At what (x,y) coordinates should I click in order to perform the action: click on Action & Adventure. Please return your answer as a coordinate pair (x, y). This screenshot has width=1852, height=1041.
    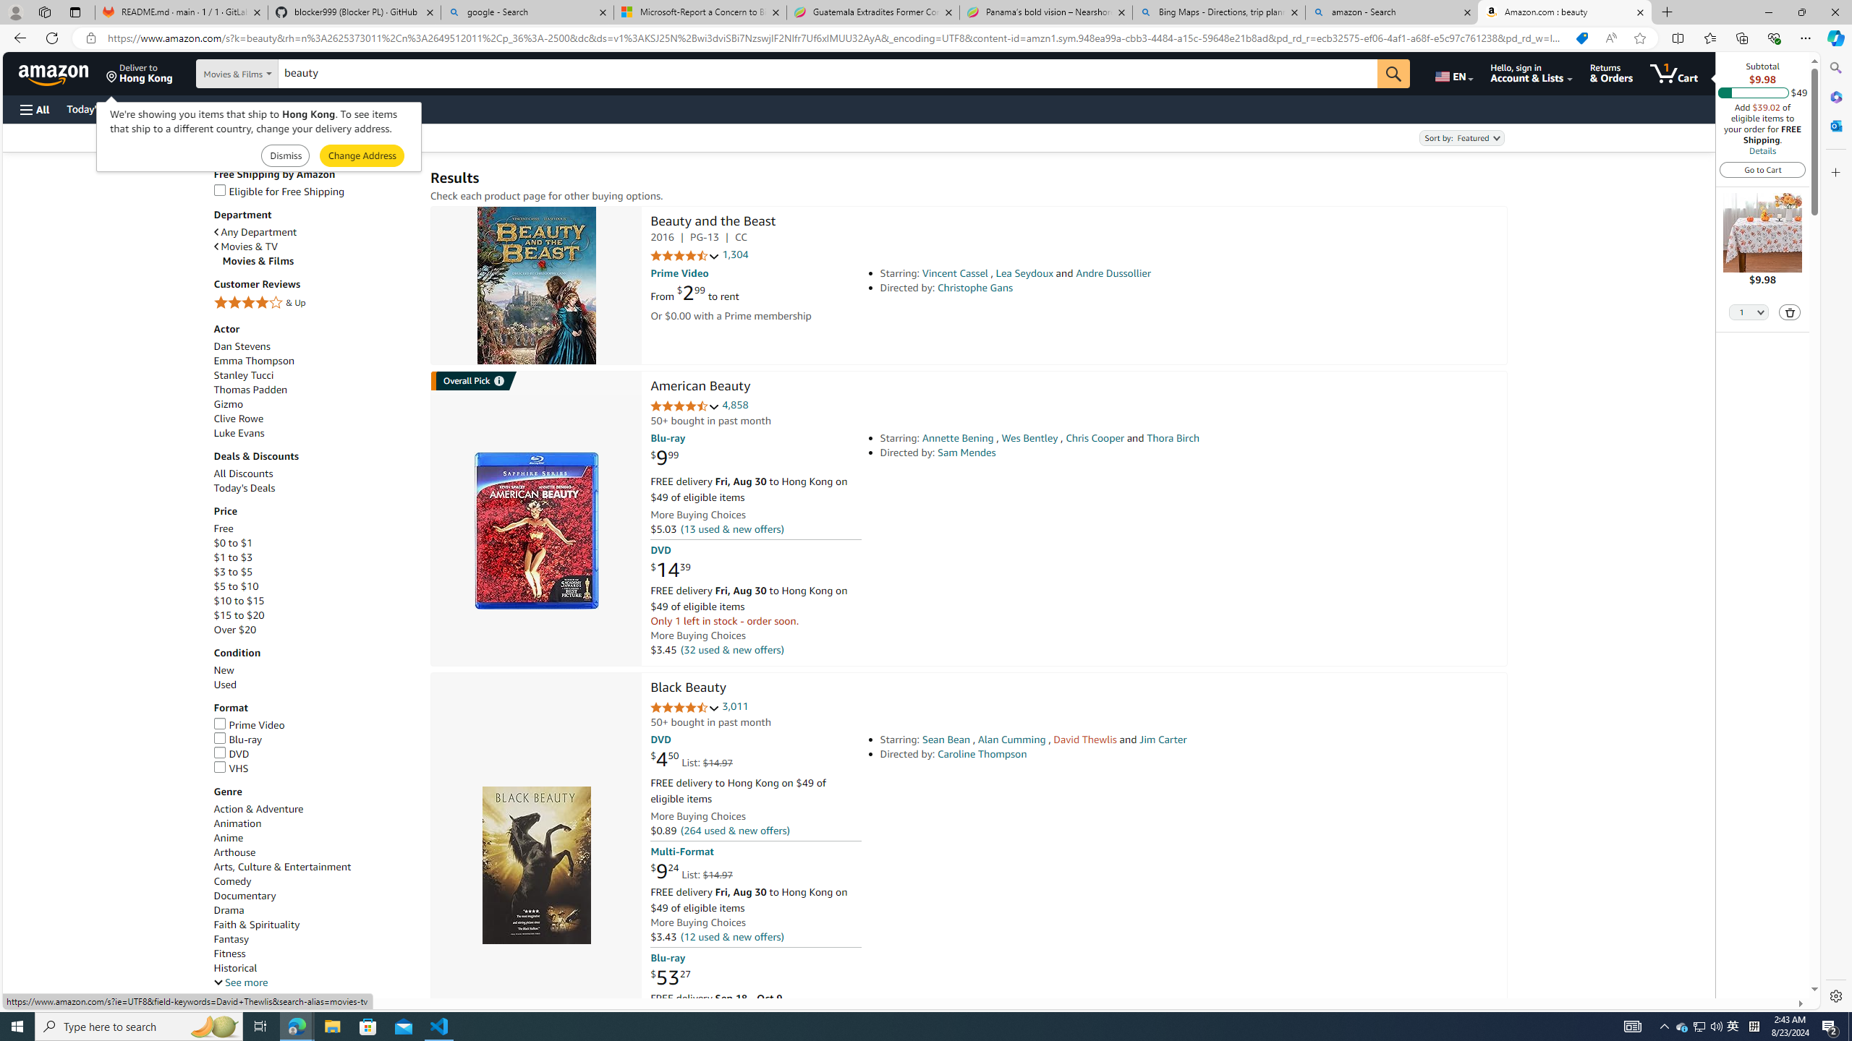
    Looking at the image, I should click on (315, 809).